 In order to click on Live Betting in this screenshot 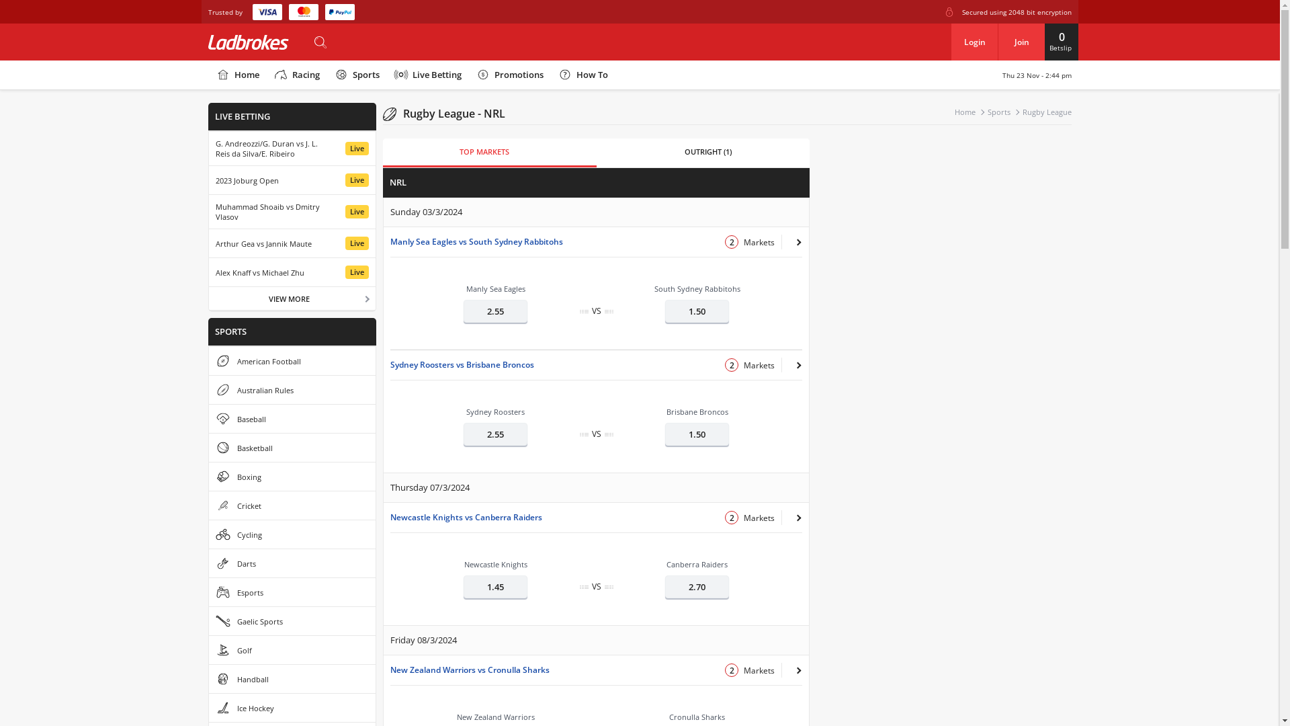, I will do `click(427, 75)`.